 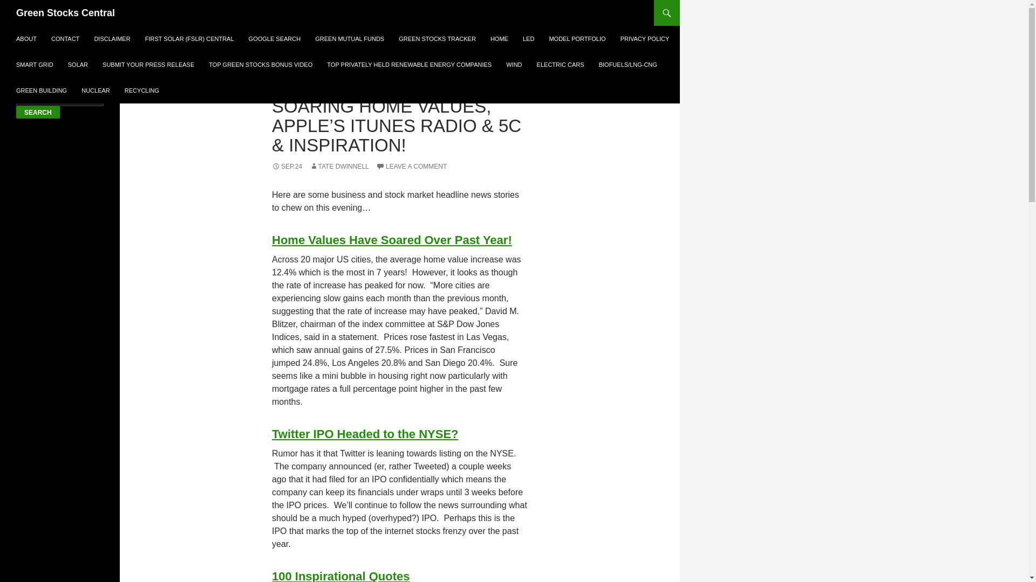 I want to click on Green Stocks Central, so click(x=66, y=13).